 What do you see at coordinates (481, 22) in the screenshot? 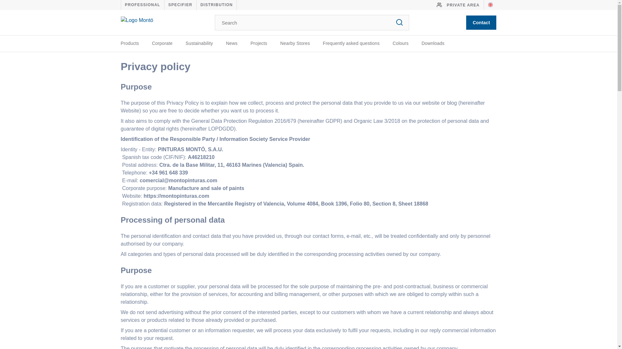
I see `Contact` at bounding box center [481, 22].